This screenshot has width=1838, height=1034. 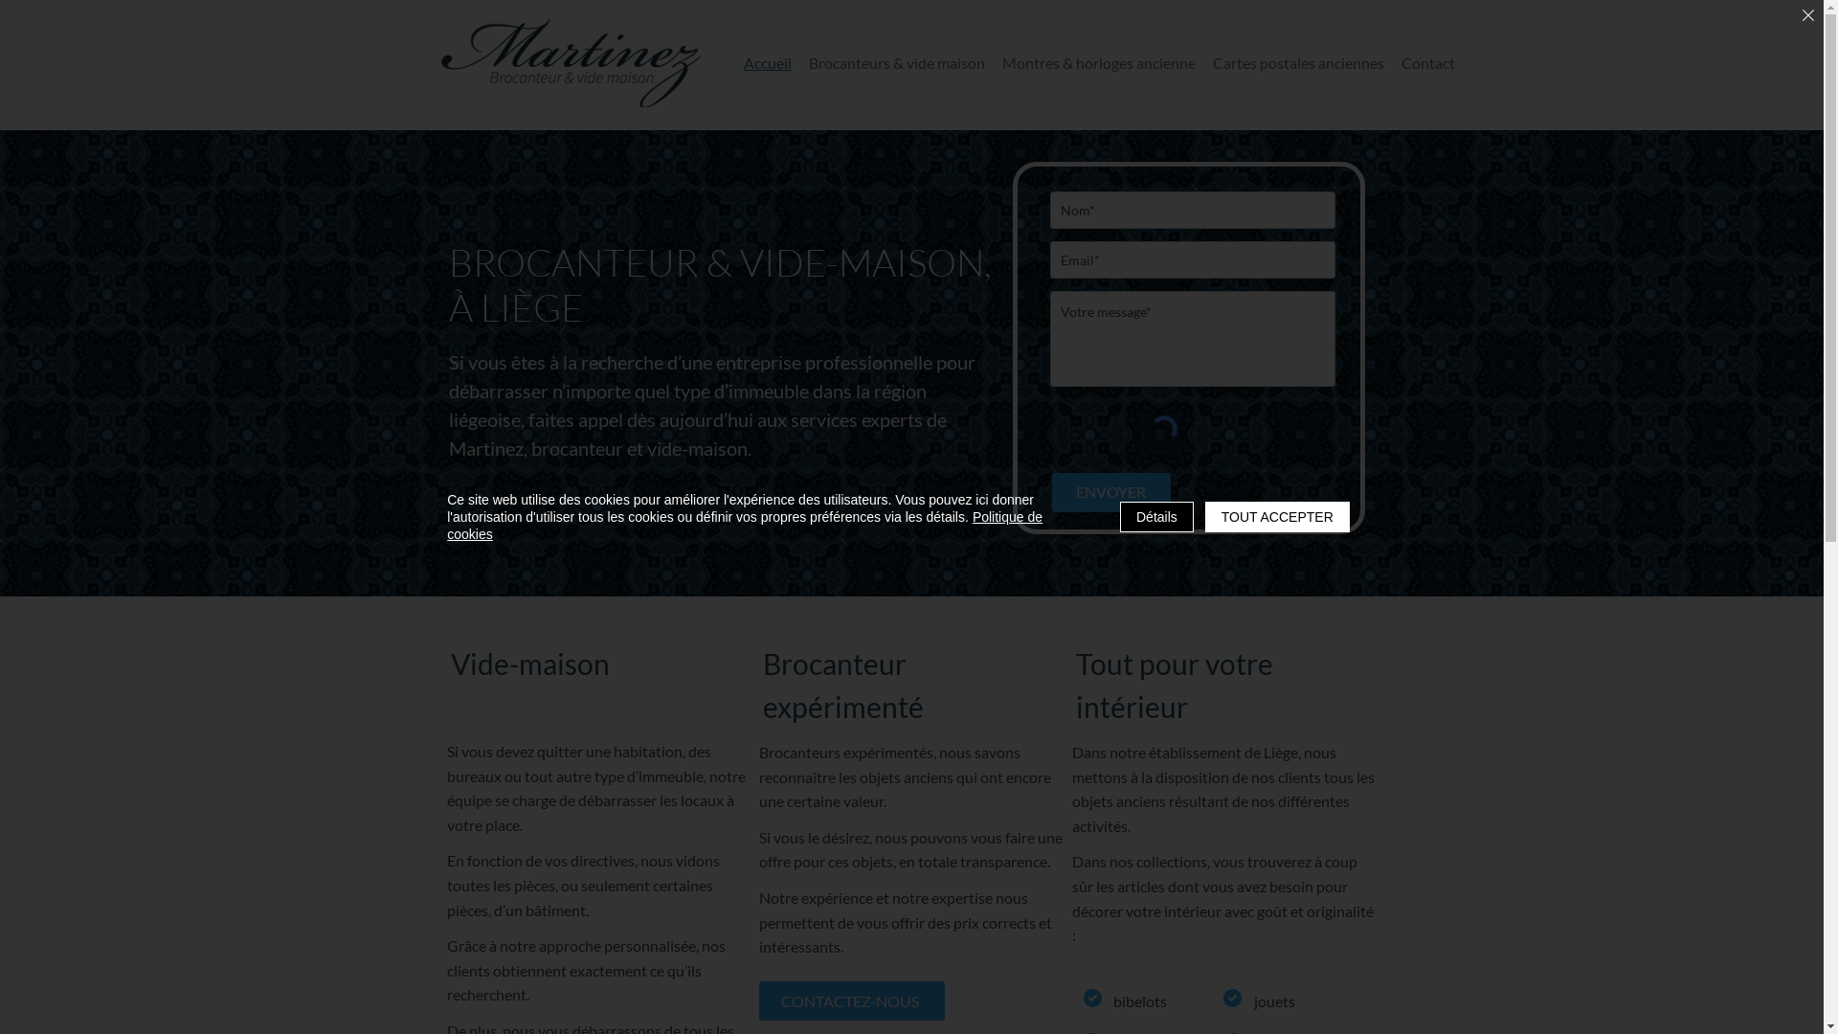 I want to click on Montres & horloges ancienne, so click(x=1098, y=63).